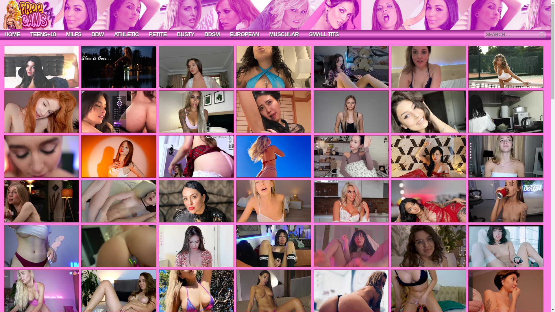 Image resolution: width=555 pixels, height=312 pixels. What do you see at coordinates (126, 34) in the screenshot?
I see `ATHLETIC` at bounding box center [126, 34].